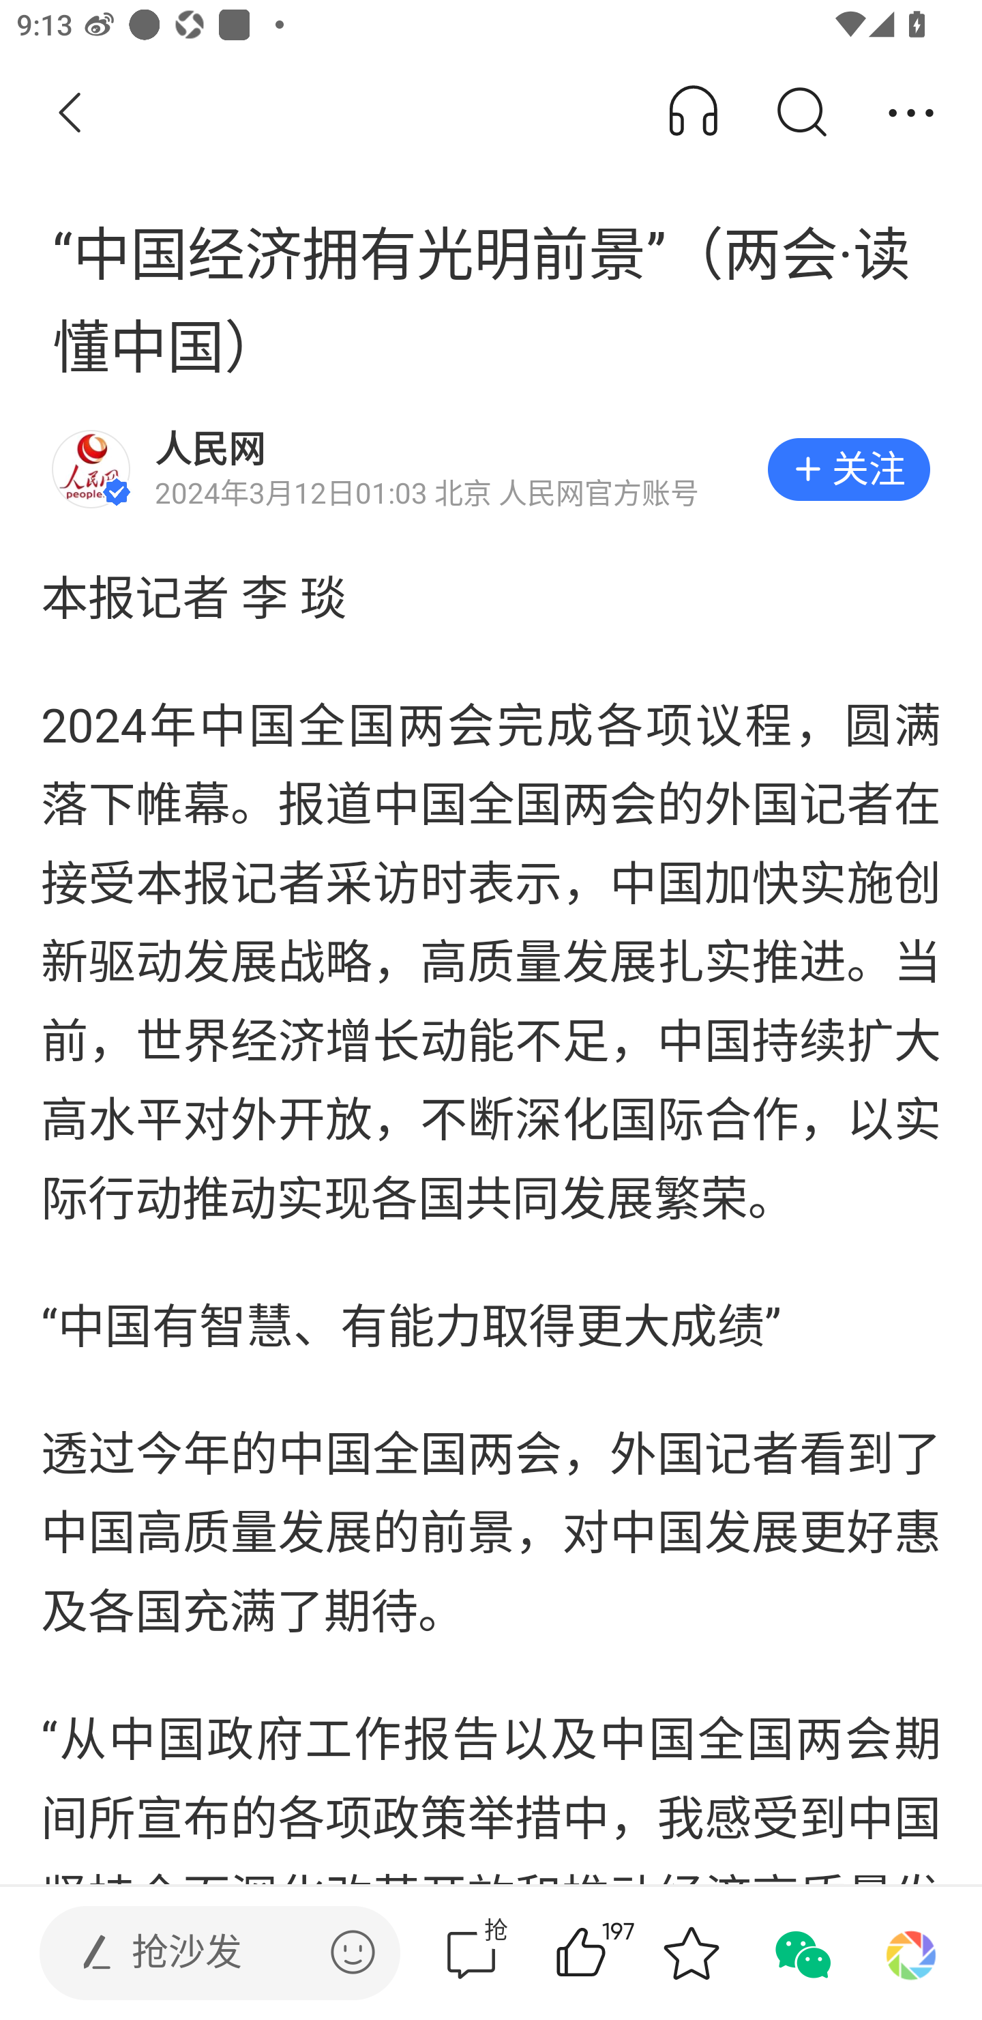 Image resolution: width=982 pixels, height=2020 pixels. I want to click on 抢评论  抢 评论, so click(471, 1953).